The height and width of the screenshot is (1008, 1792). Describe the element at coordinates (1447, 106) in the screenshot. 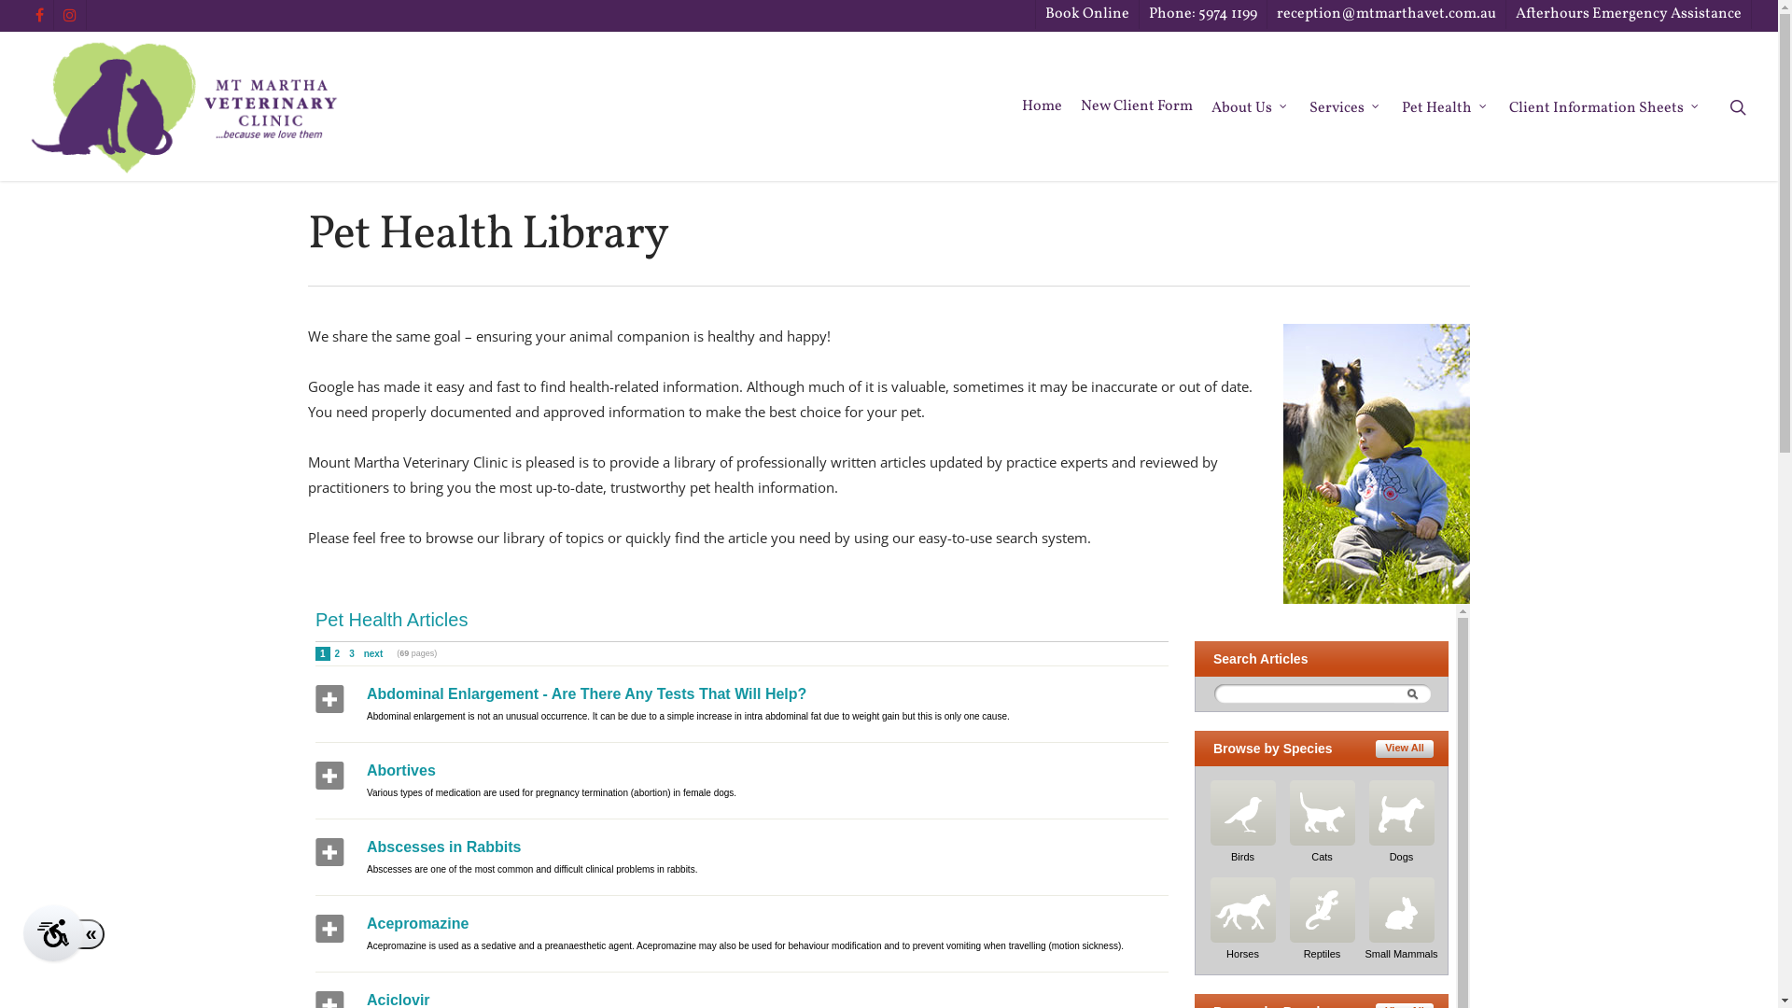

I see `Pet Health` at that location.